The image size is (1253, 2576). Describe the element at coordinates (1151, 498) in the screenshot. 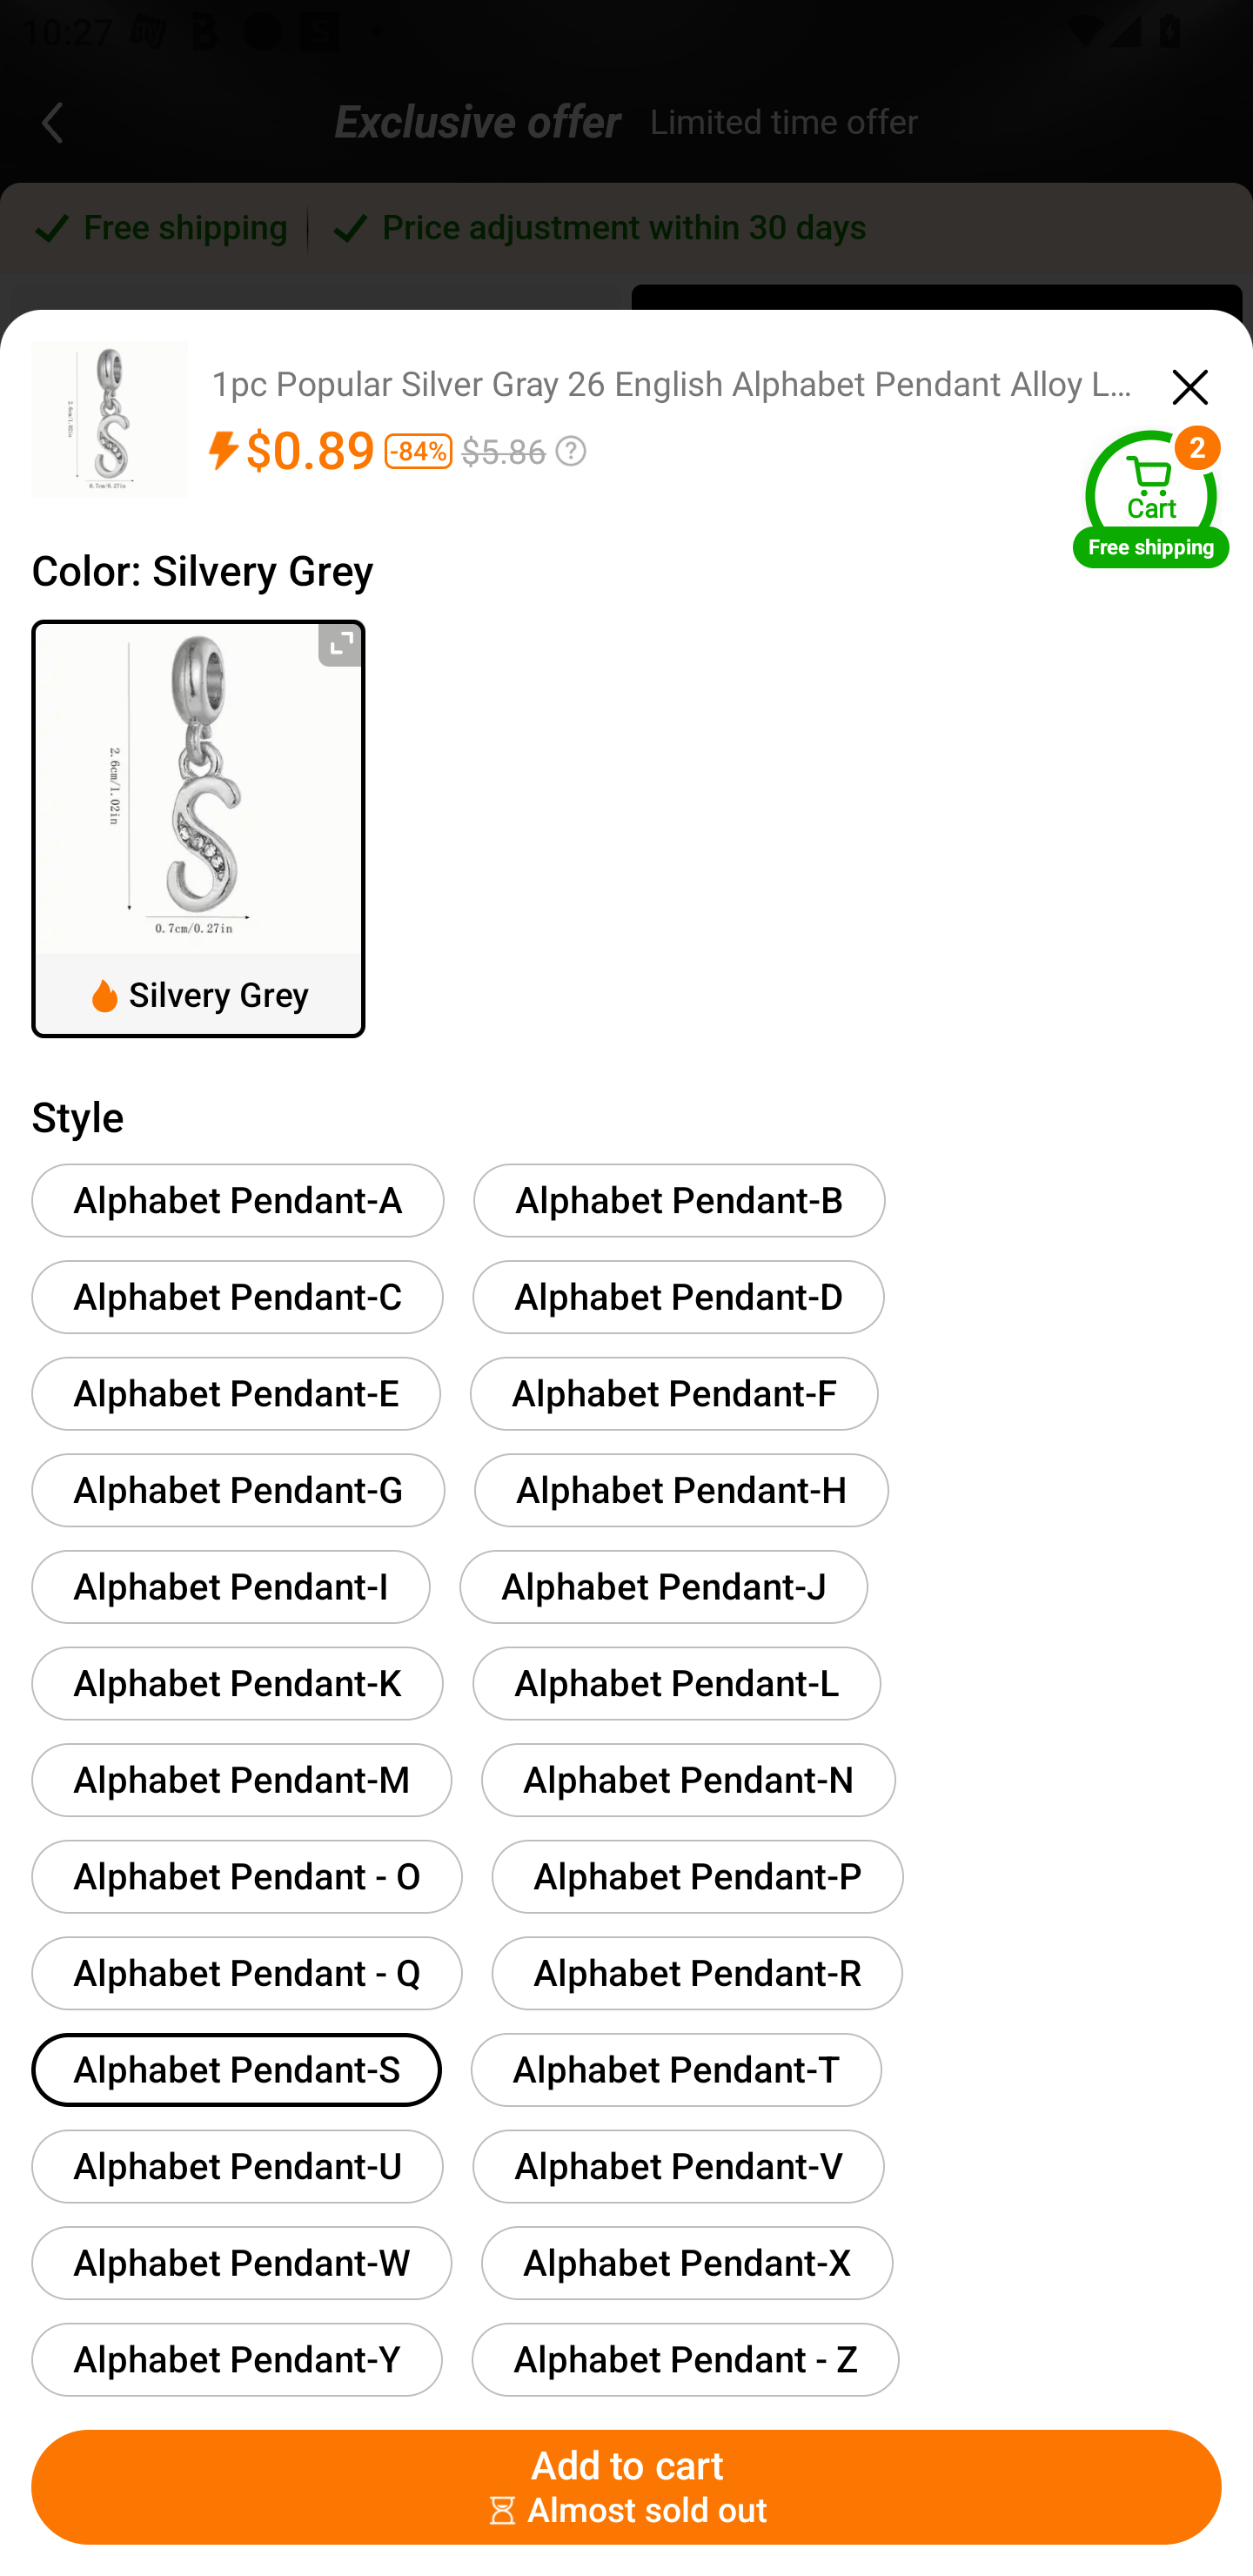

I see `Cart Free shipping Cart` at that location.